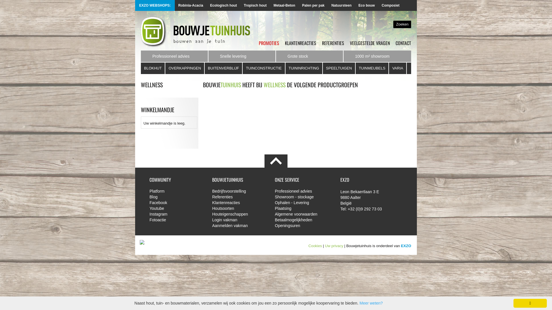  I want to click on Houtsoorten, so click(239, 208).